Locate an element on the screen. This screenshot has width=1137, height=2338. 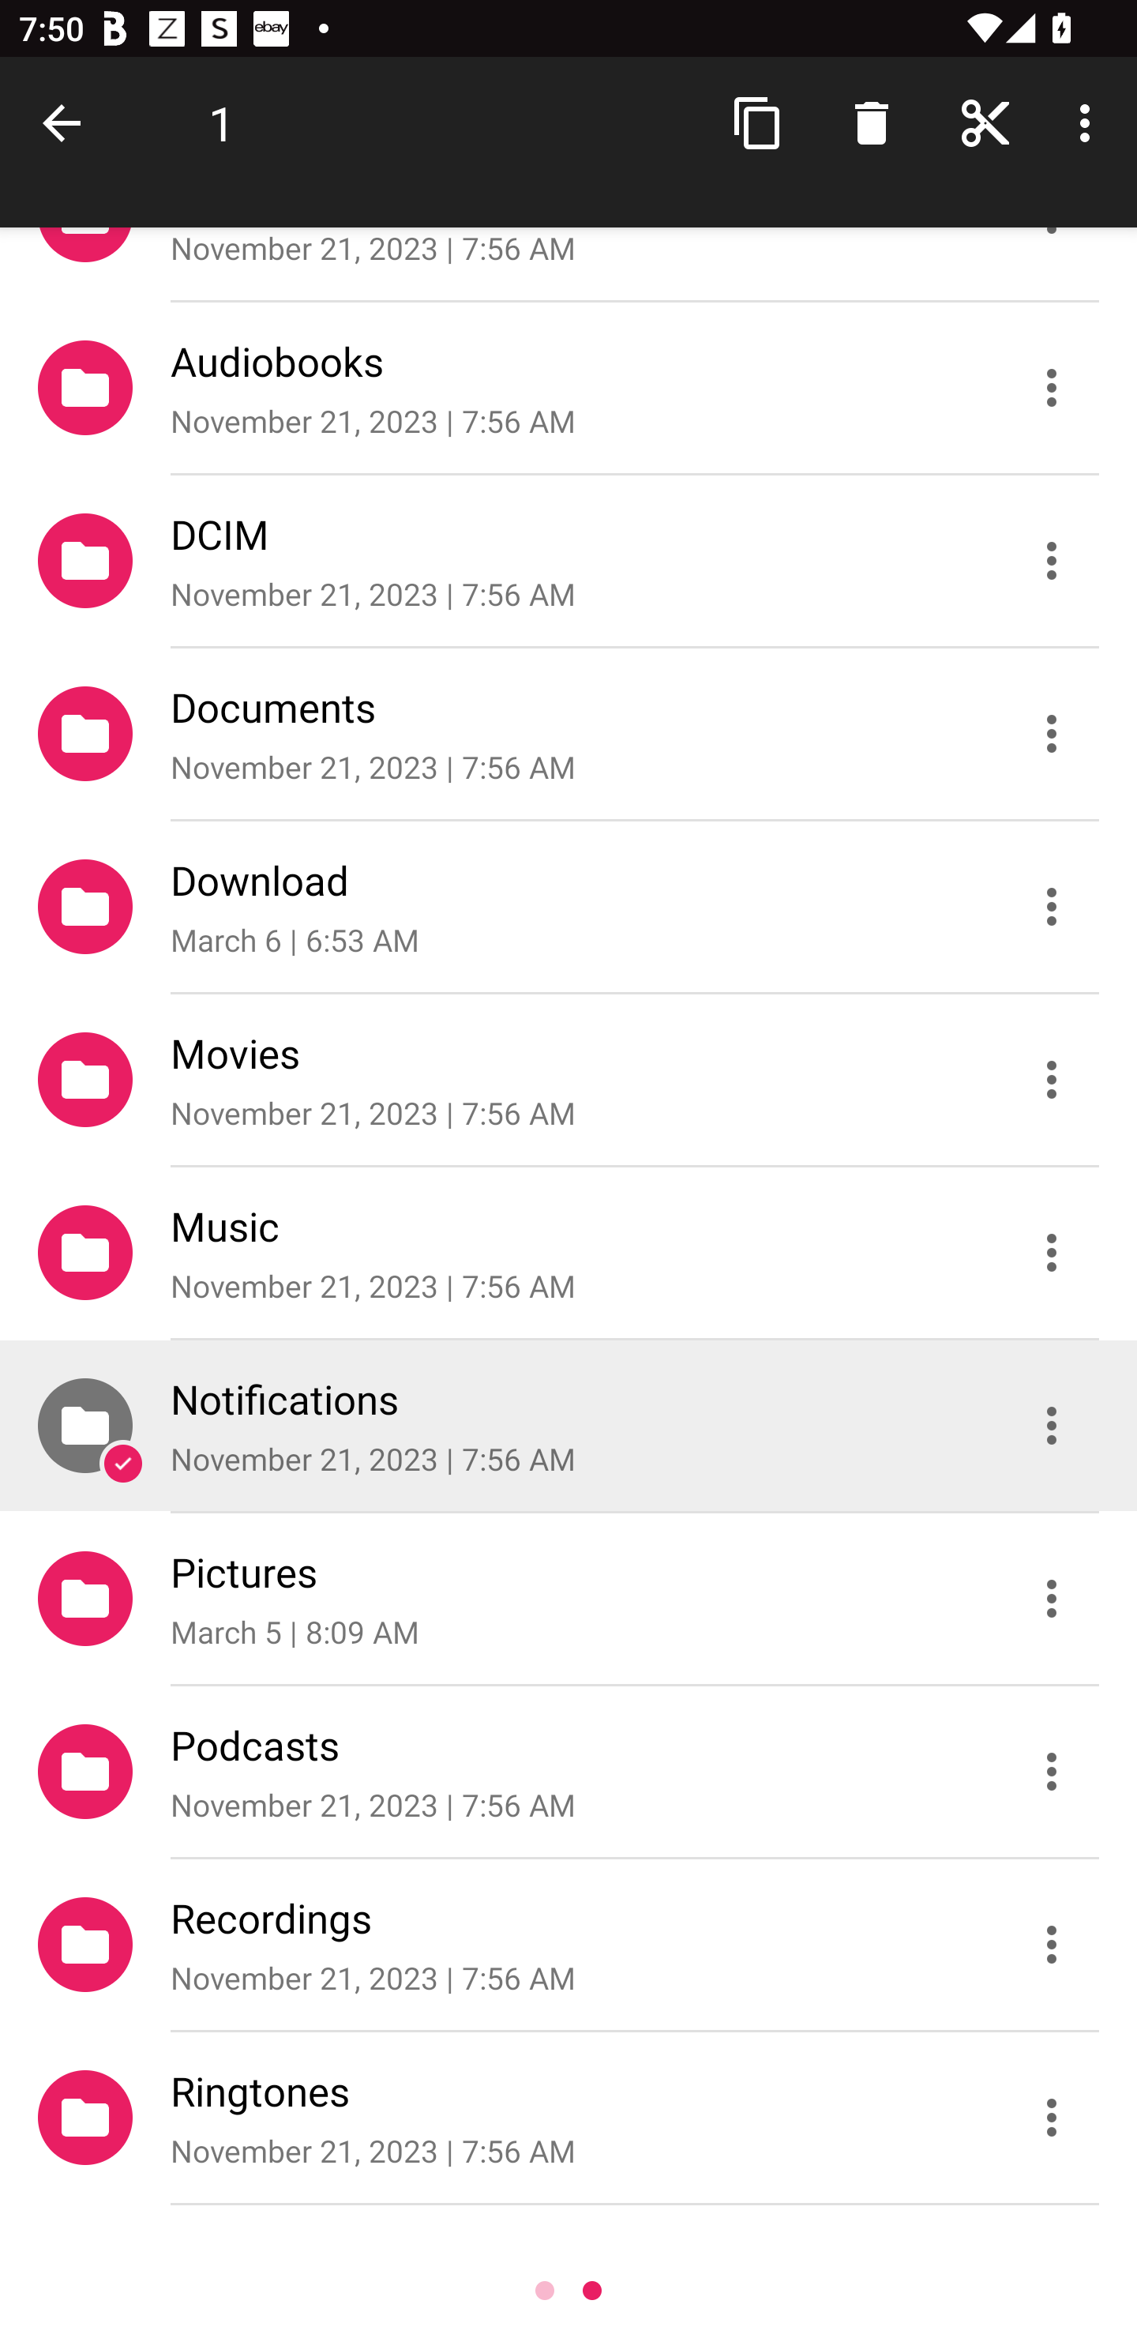
Notifications November 21, 2023 | 7:56 AM is located at coordinates (568, 1425).